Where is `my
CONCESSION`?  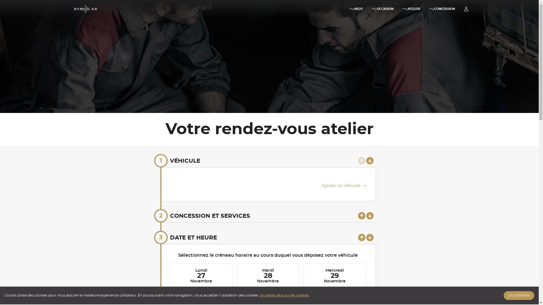 my
CONCESSION is located at coordinates (442, 9).